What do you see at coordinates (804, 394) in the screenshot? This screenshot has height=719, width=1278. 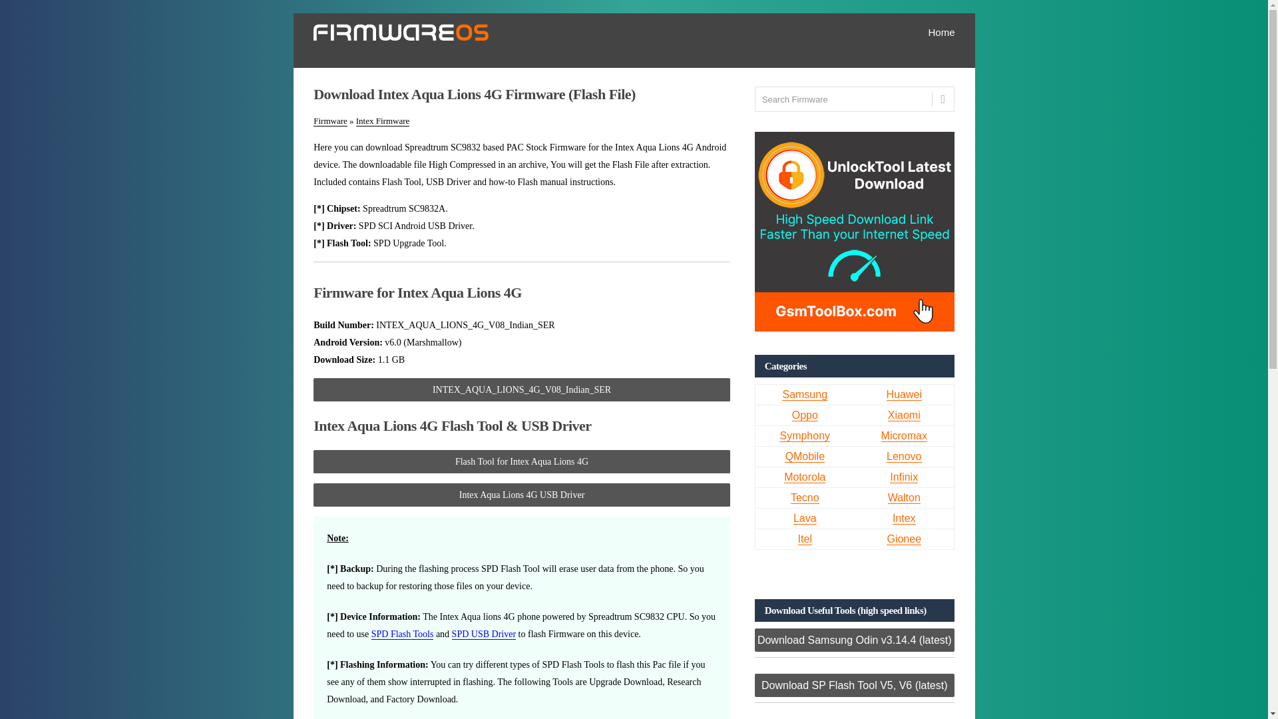 I see `Samsung` at bounding box center [804, 394].